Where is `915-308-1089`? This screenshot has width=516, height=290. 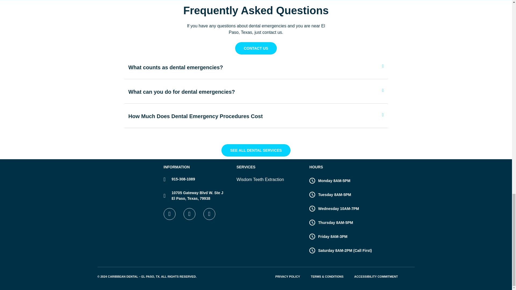
915-308-1089 is located at coordinates (182, 92).